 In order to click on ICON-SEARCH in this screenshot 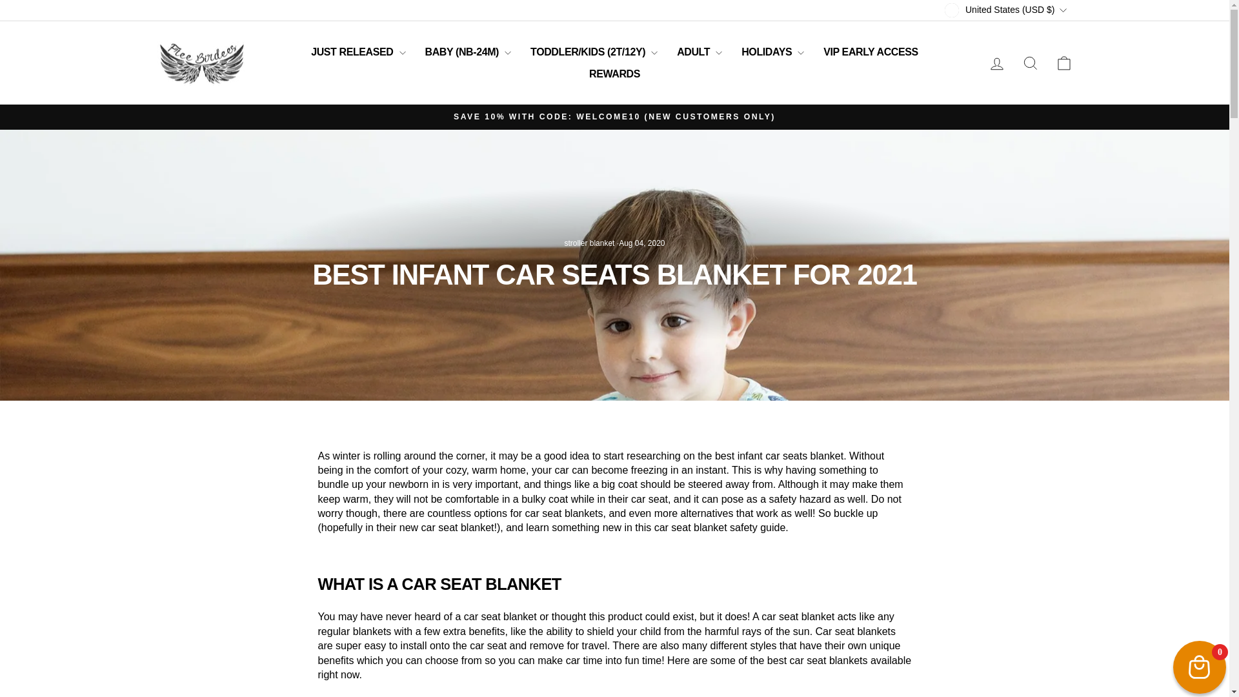, I will do `click(1030, 63)`.